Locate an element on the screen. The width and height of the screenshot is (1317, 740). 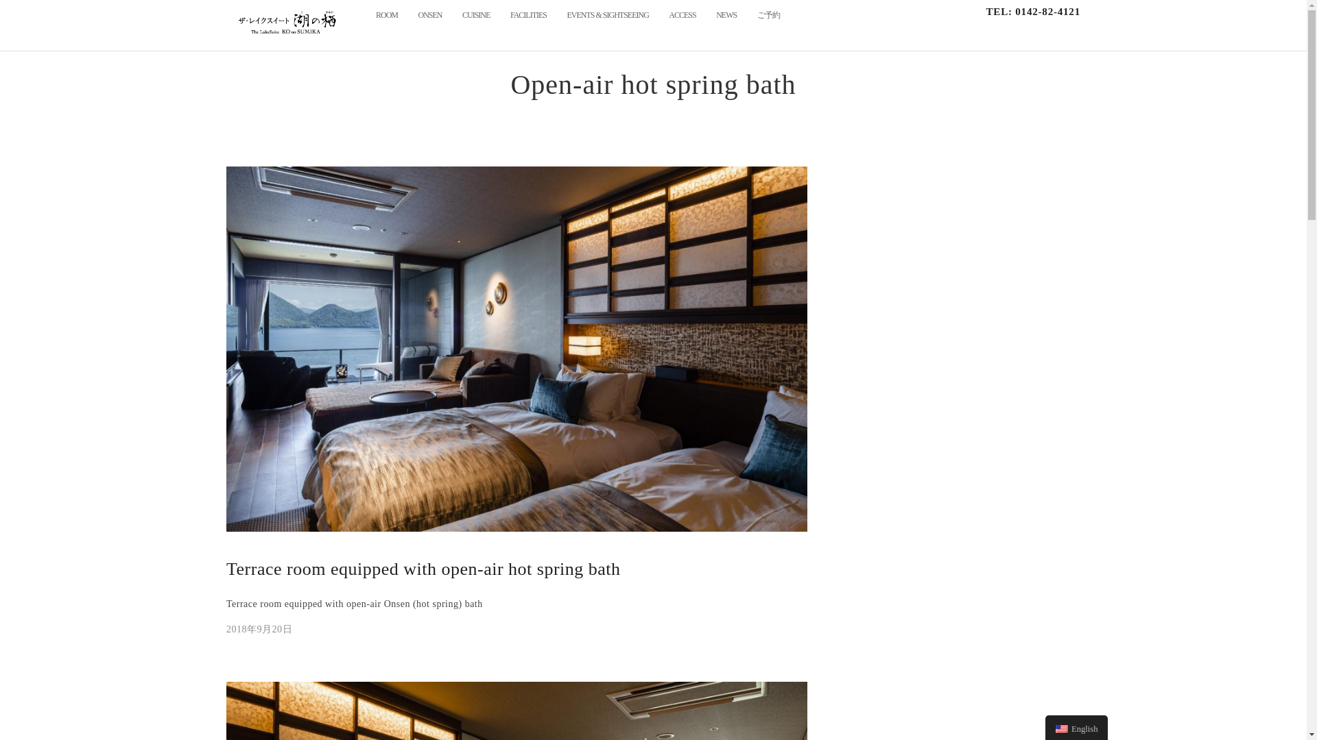
Terrace room equipped with open-air hot spring bath is located at coordinates (423, 569).